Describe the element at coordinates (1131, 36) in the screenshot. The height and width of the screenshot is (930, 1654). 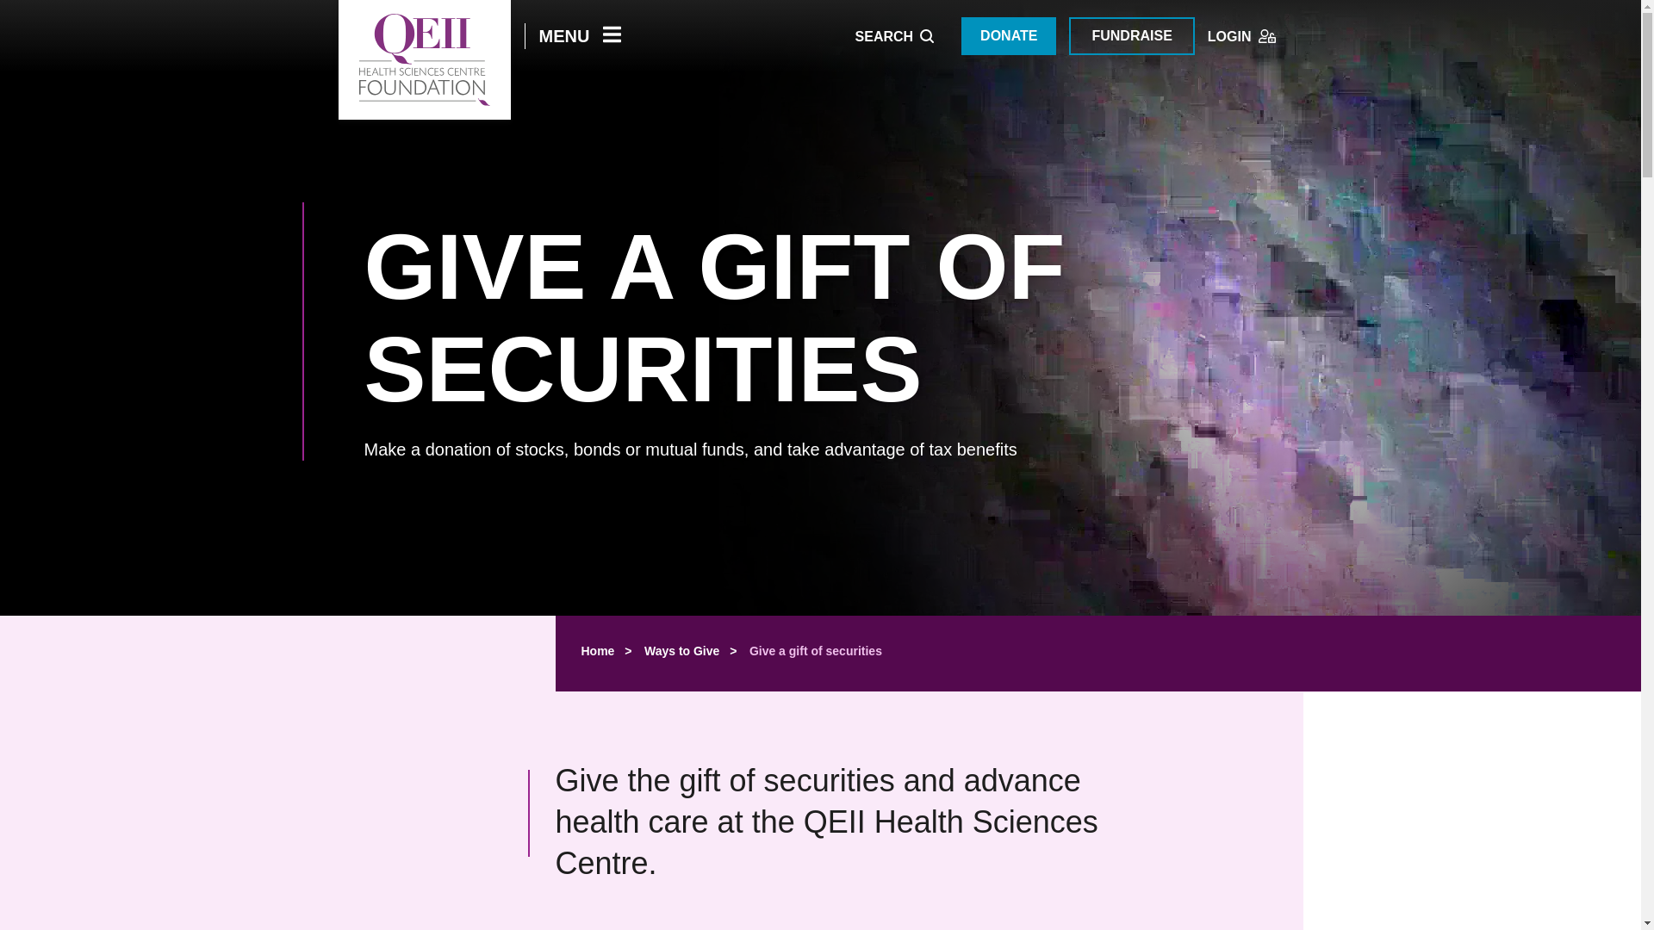
I see `Fundraise` at that location.